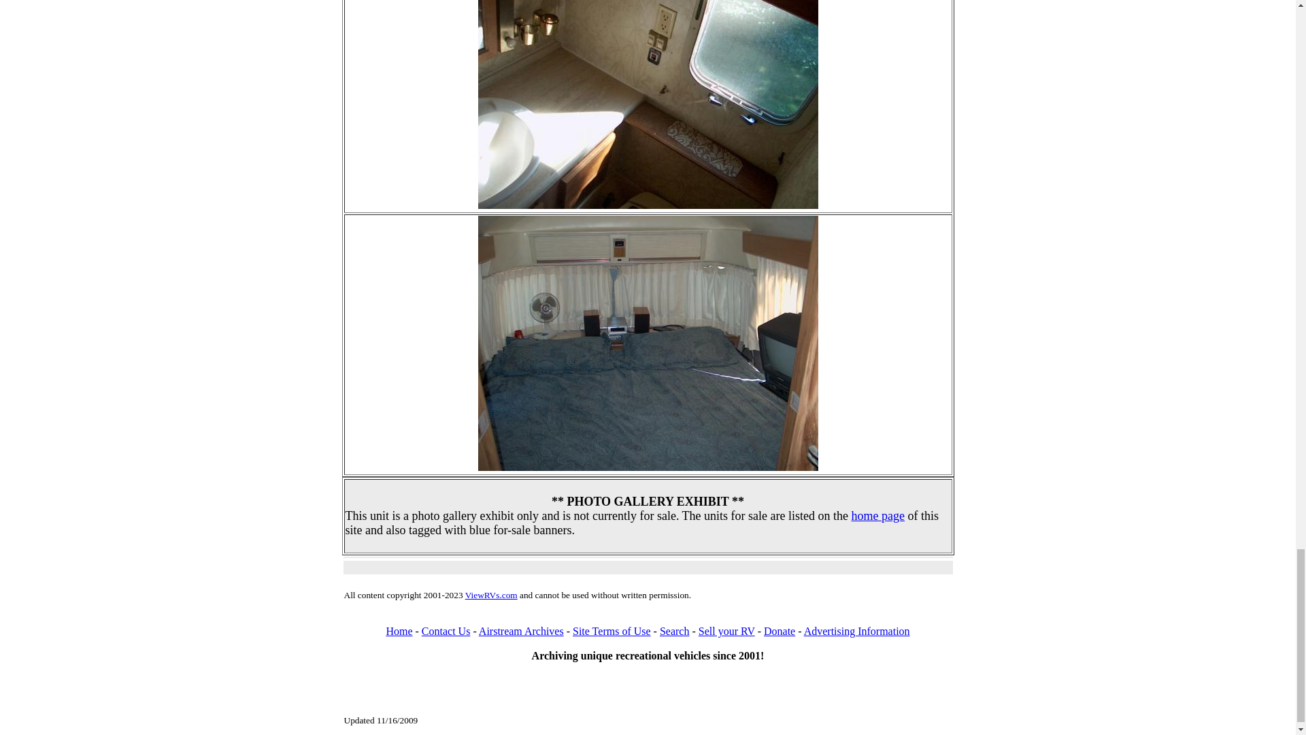  Describe the element at coordinates (726, 632) in the screenshot. I see `Sell your RV` at that location.